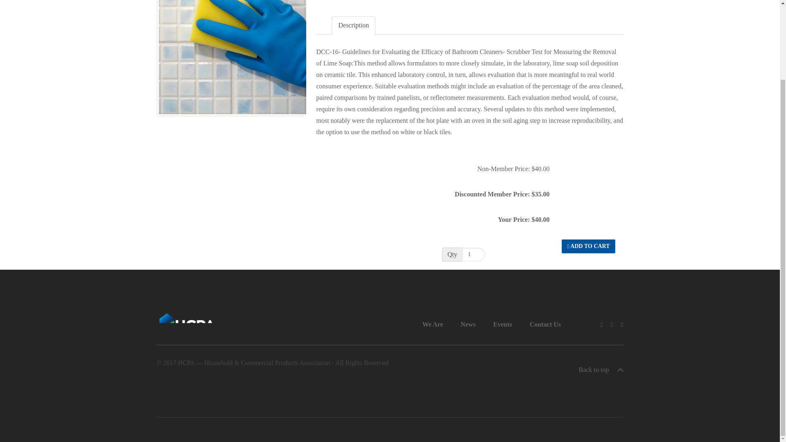 The image size is (786, 442). What do you see at coordinates (354, 25) in the screenshot?
I see `Description` at bounding box center [354, 25].